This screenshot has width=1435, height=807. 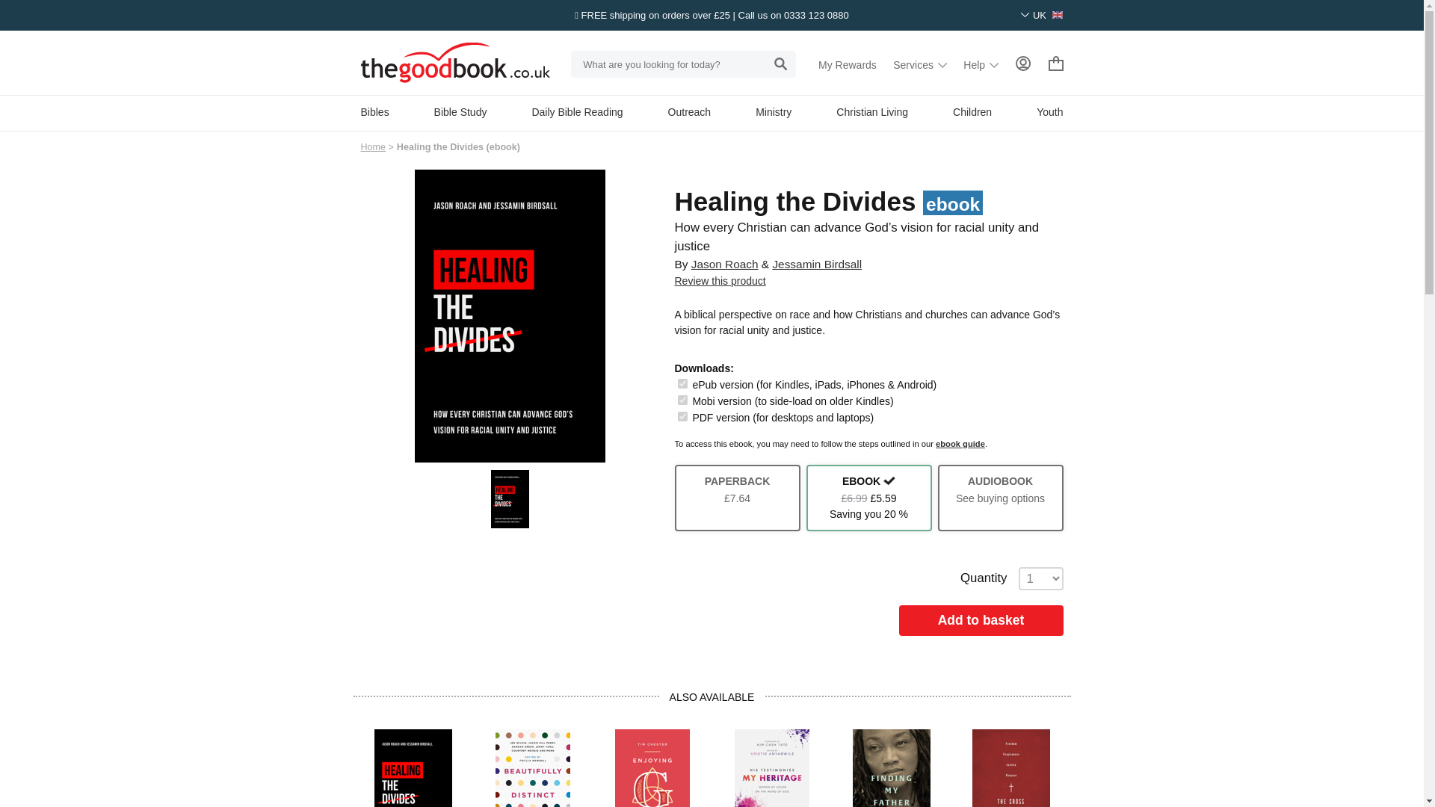 I want to click on 1, so click(x=682, y=401).